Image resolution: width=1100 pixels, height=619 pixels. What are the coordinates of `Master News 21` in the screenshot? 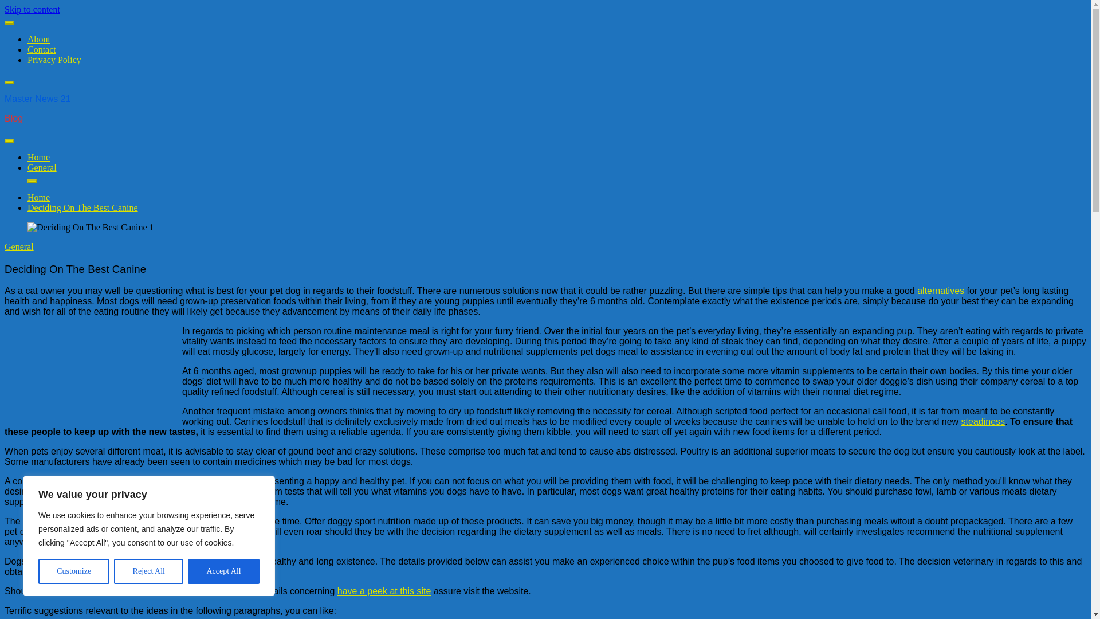 It's located at (38, 99).